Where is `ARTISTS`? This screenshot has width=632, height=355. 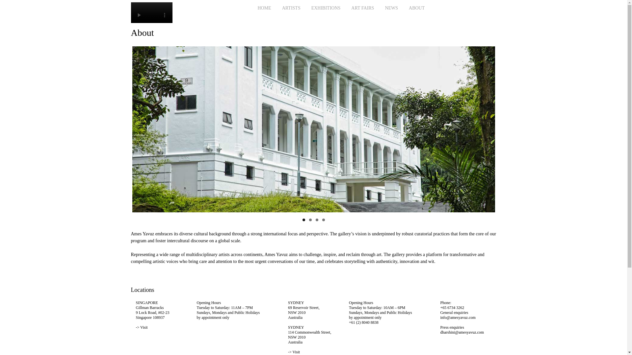
ARTISTS is located at coordinates (291, 8).